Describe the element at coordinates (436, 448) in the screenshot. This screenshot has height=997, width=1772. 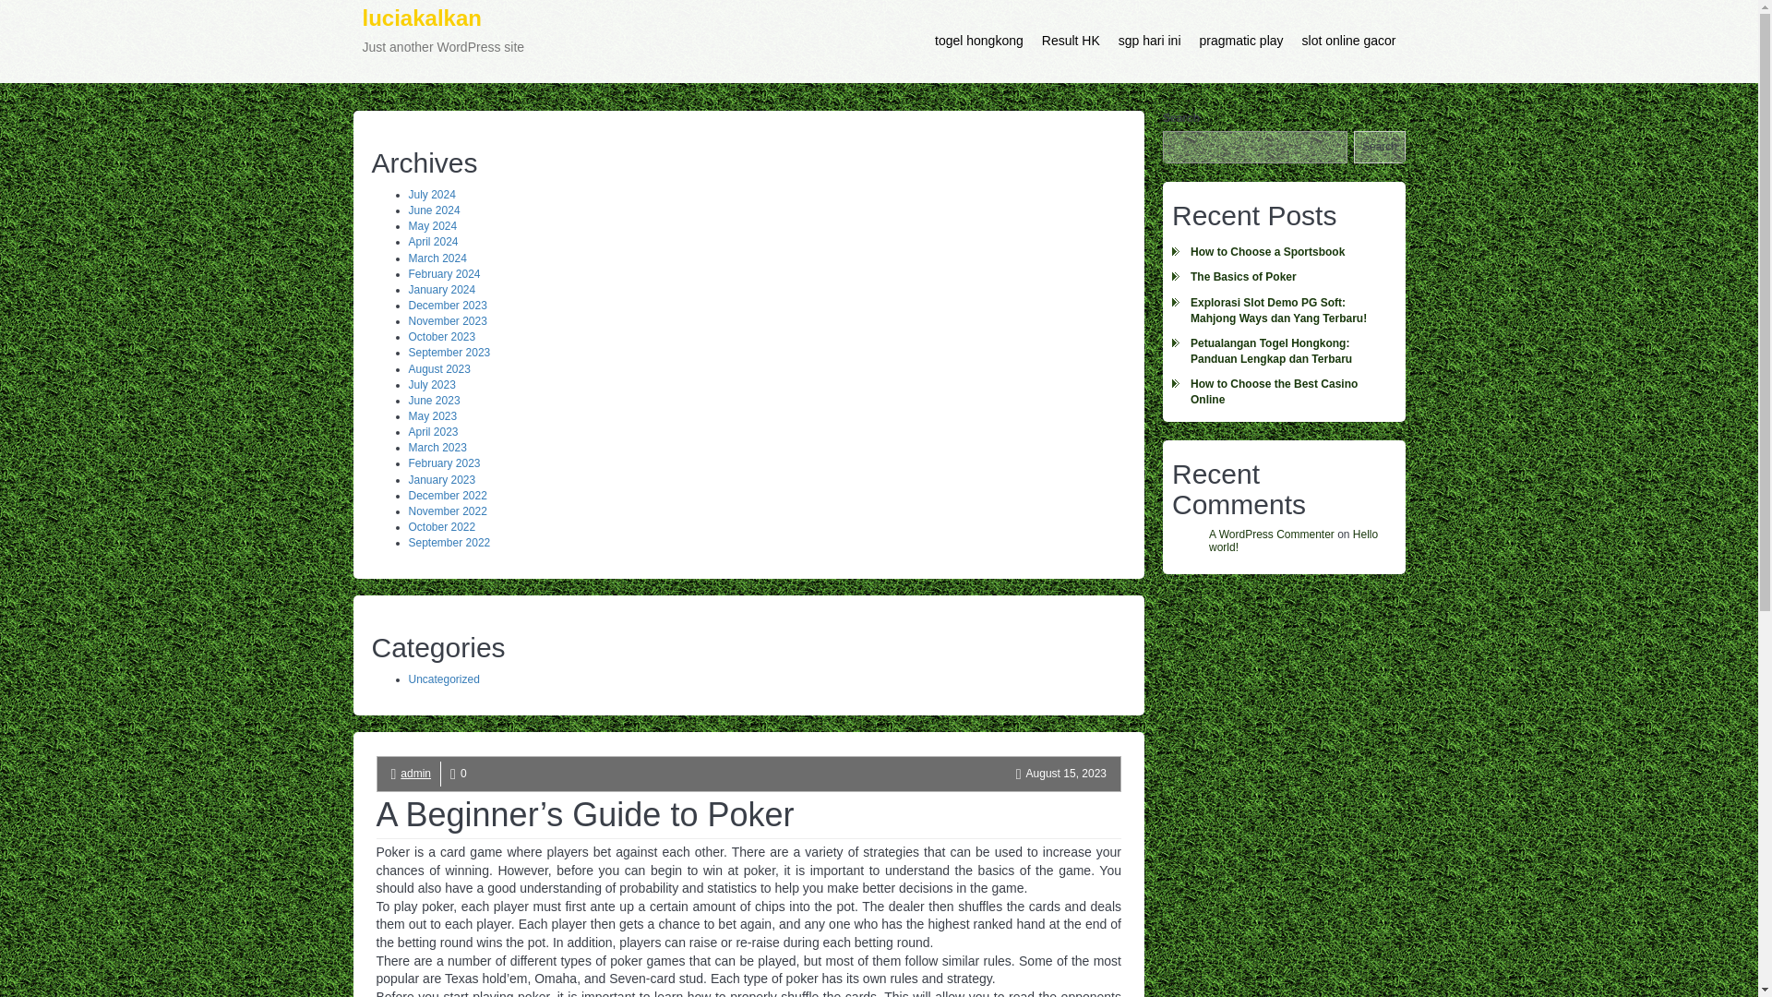
I see `March 2023` at that location.